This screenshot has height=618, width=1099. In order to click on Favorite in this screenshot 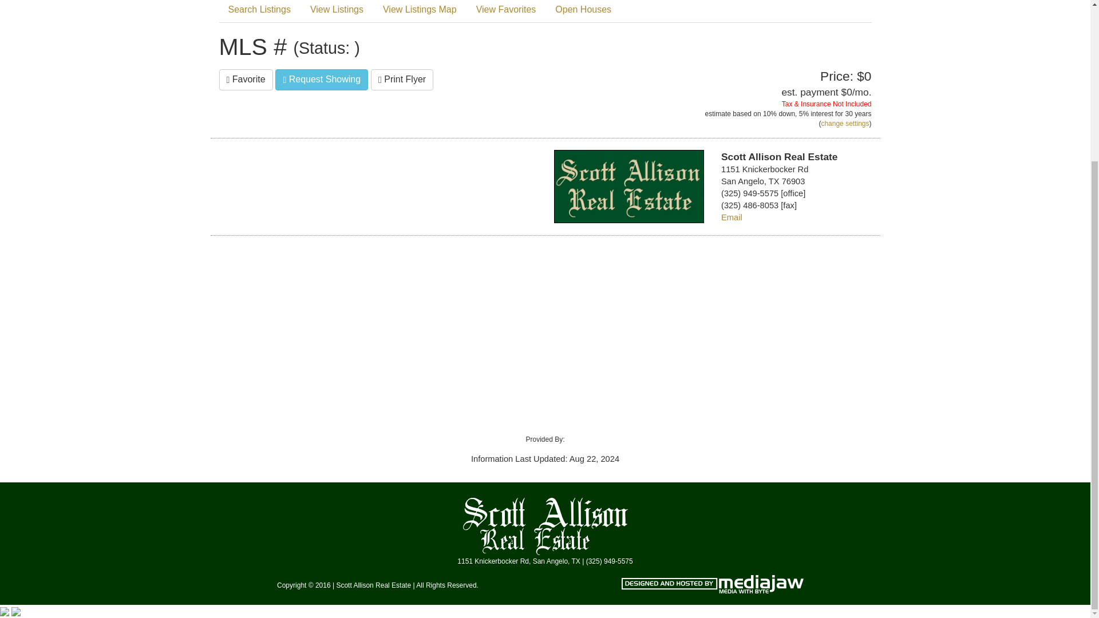, I will do `click(246, 79)`.